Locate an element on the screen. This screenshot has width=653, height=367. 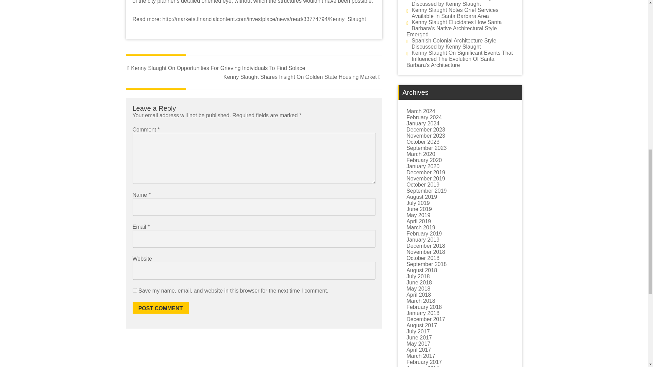
September 2023 is located at coordinates (426, 147).